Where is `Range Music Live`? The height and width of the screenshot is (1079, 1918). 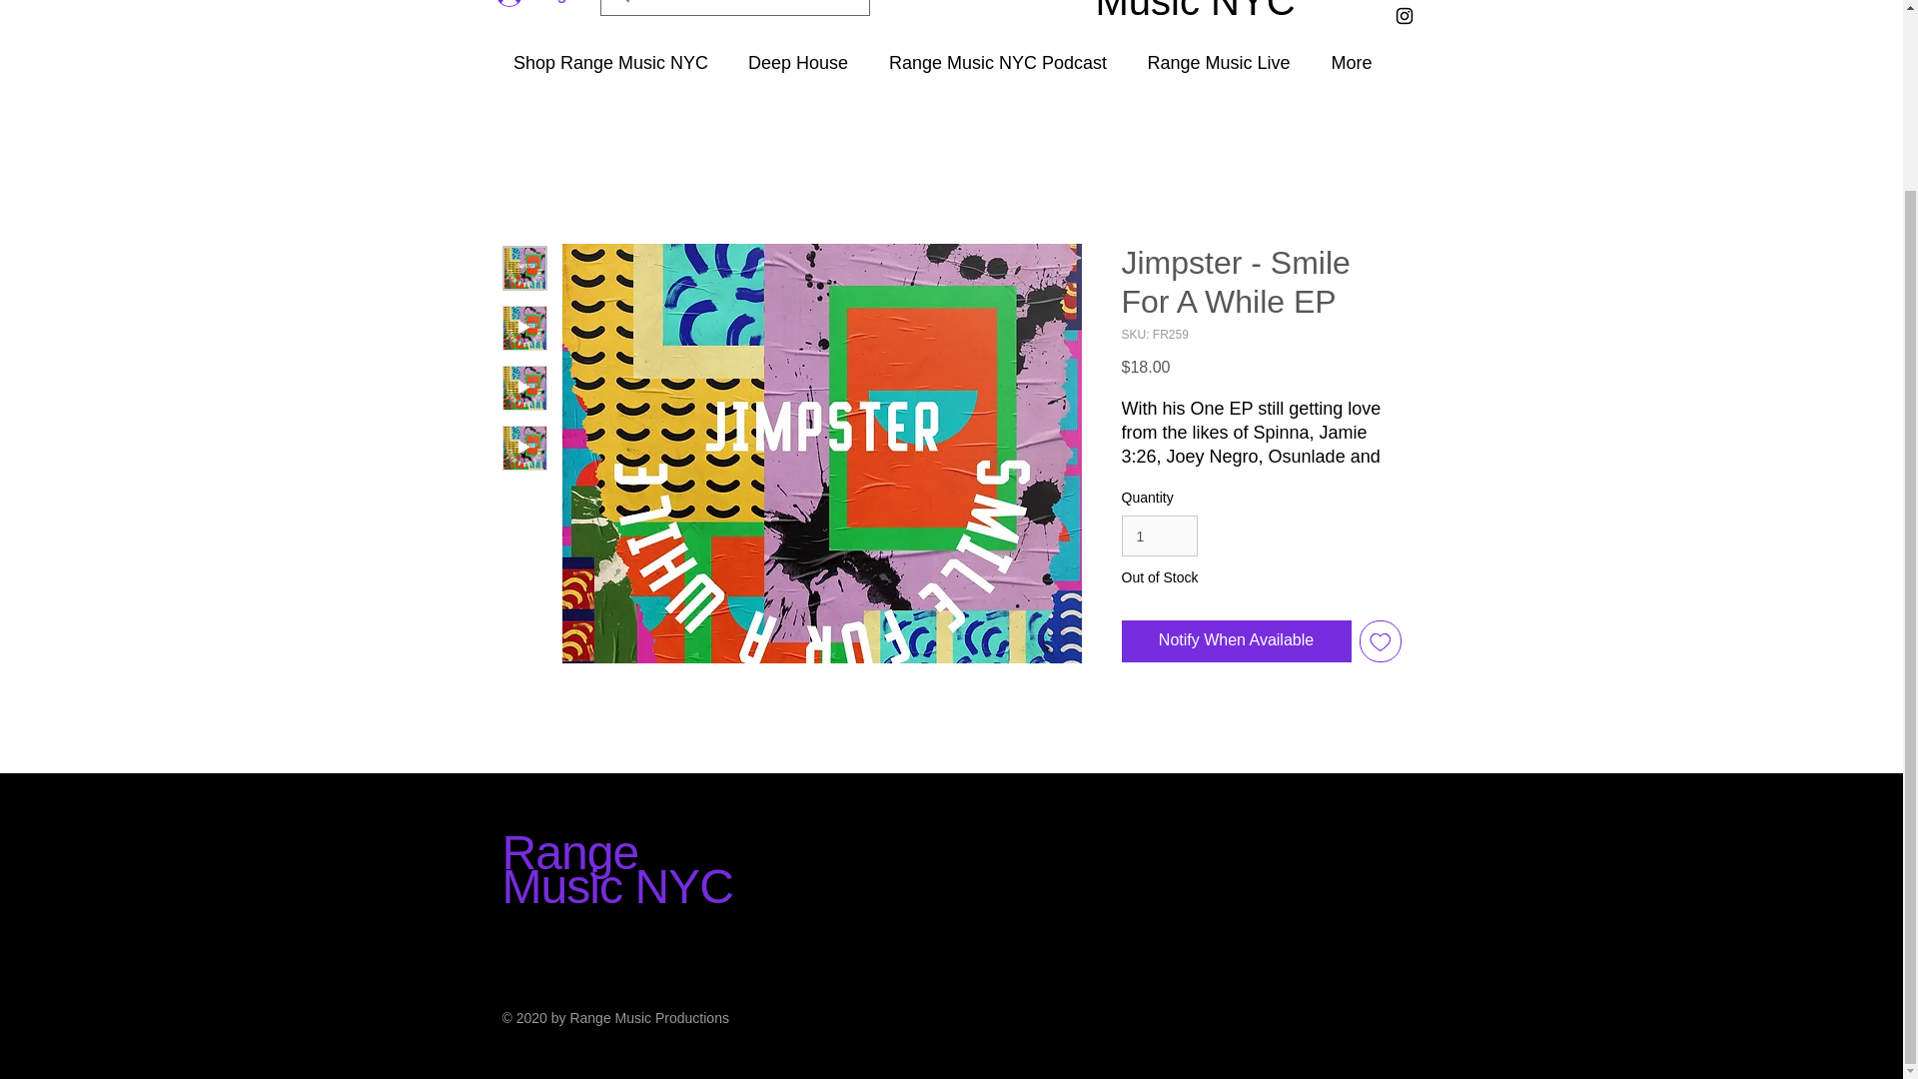
Range Music Live is located at coordinates (1219, 64).